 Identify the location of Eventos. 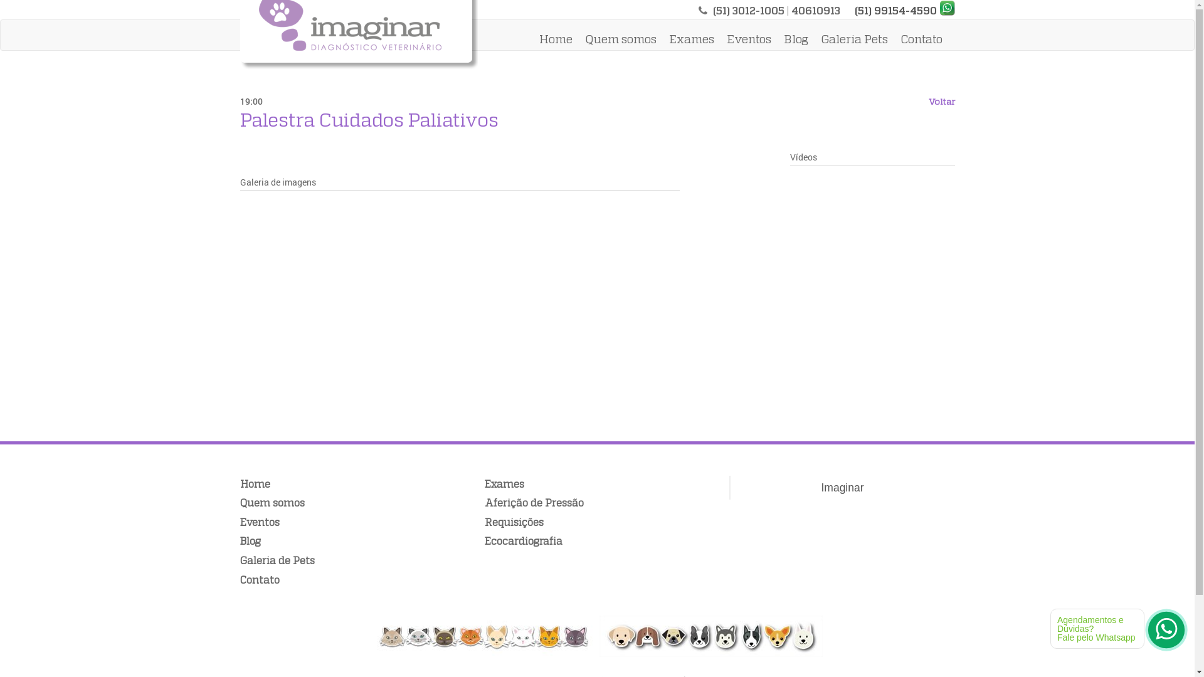
(749, 40).